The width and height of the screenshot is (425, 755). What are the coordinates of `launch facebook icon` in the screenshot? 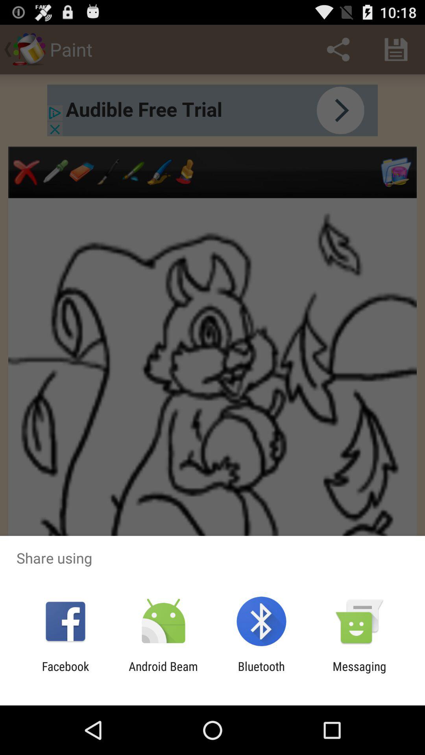 It's located at (65, 673).